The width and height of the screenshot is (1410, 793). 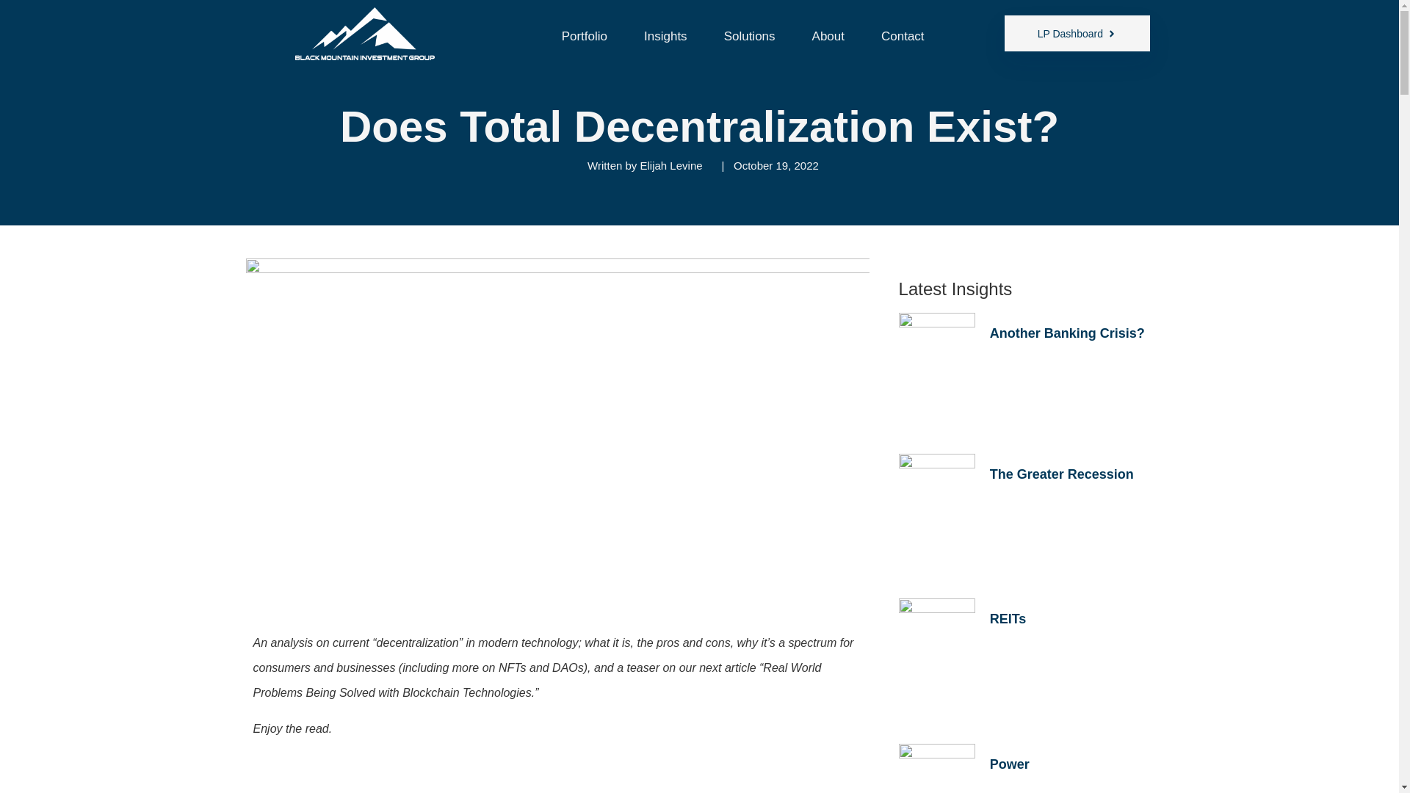 I want to click on Insights, so click(x=665, y=35).